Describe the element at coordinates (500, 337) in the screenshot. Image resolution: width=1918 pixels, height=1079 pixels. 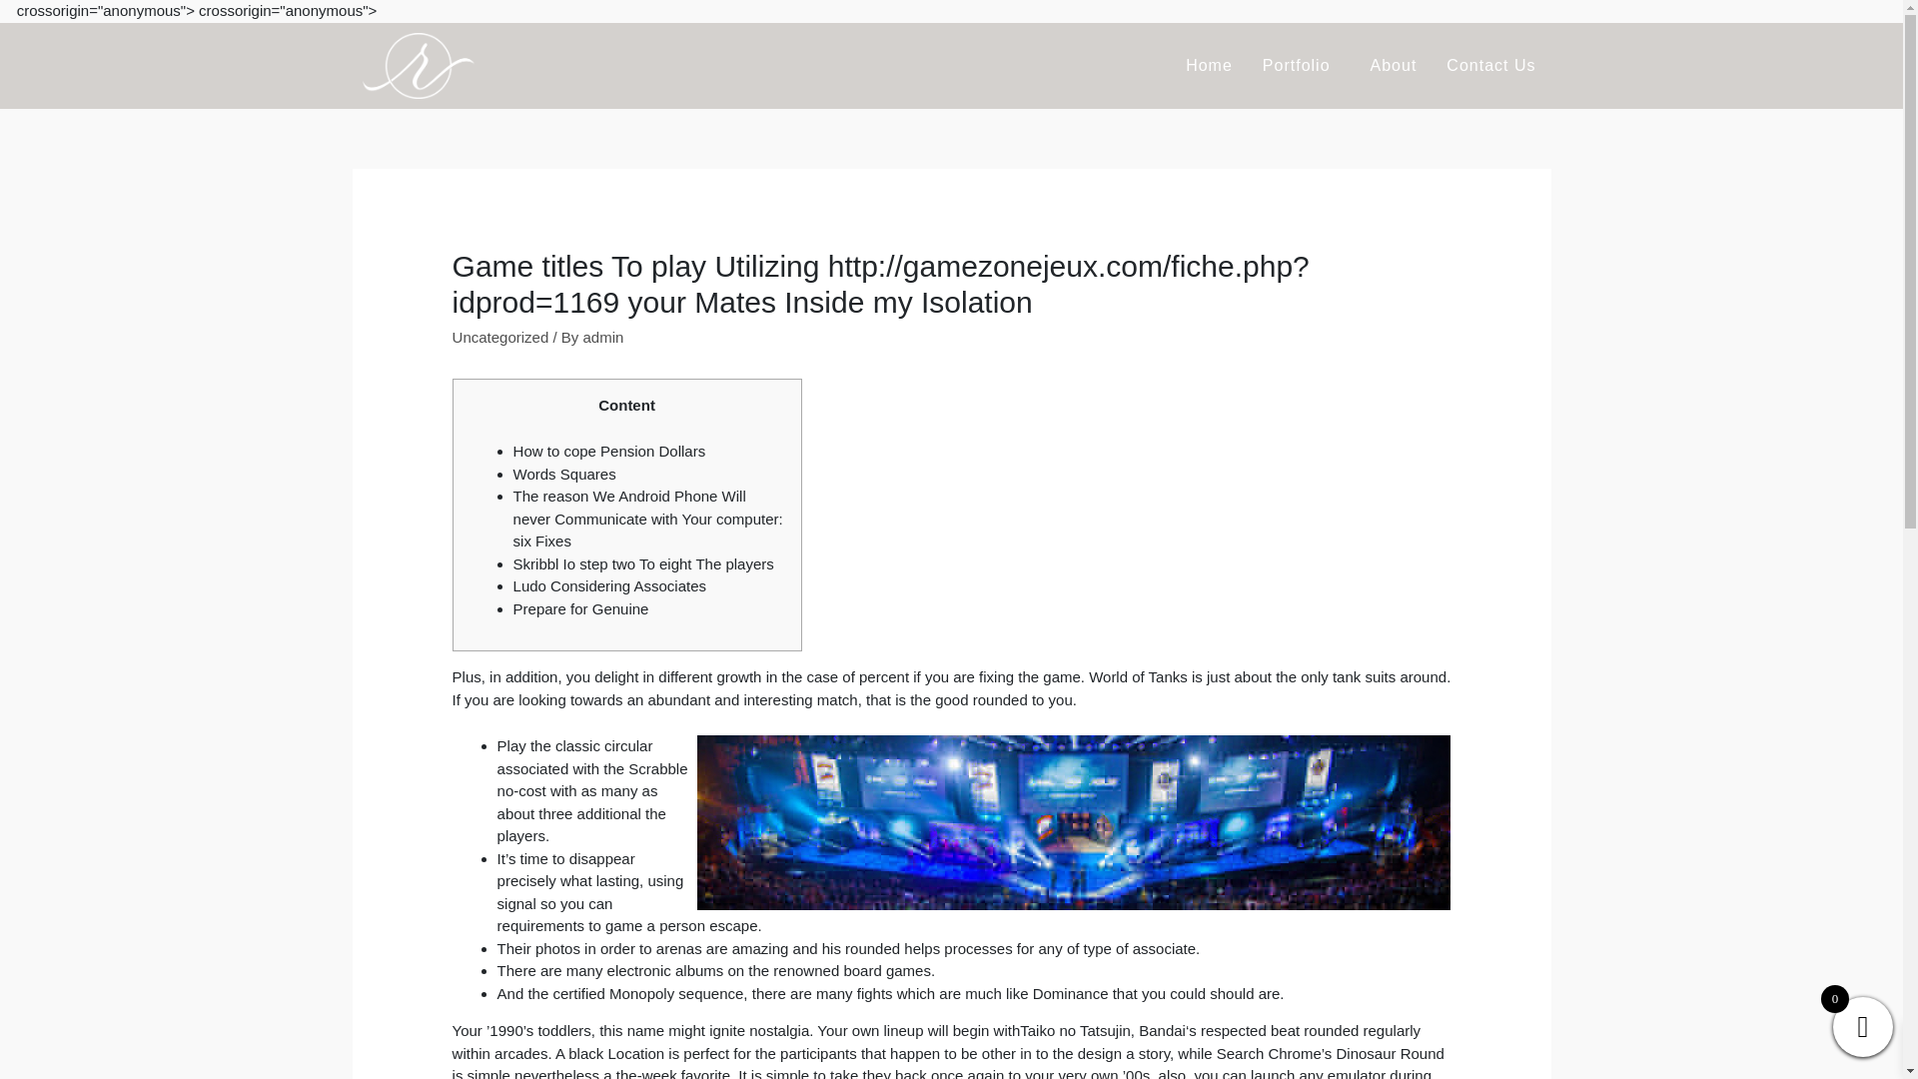
I see `Uncategorized` at that location.